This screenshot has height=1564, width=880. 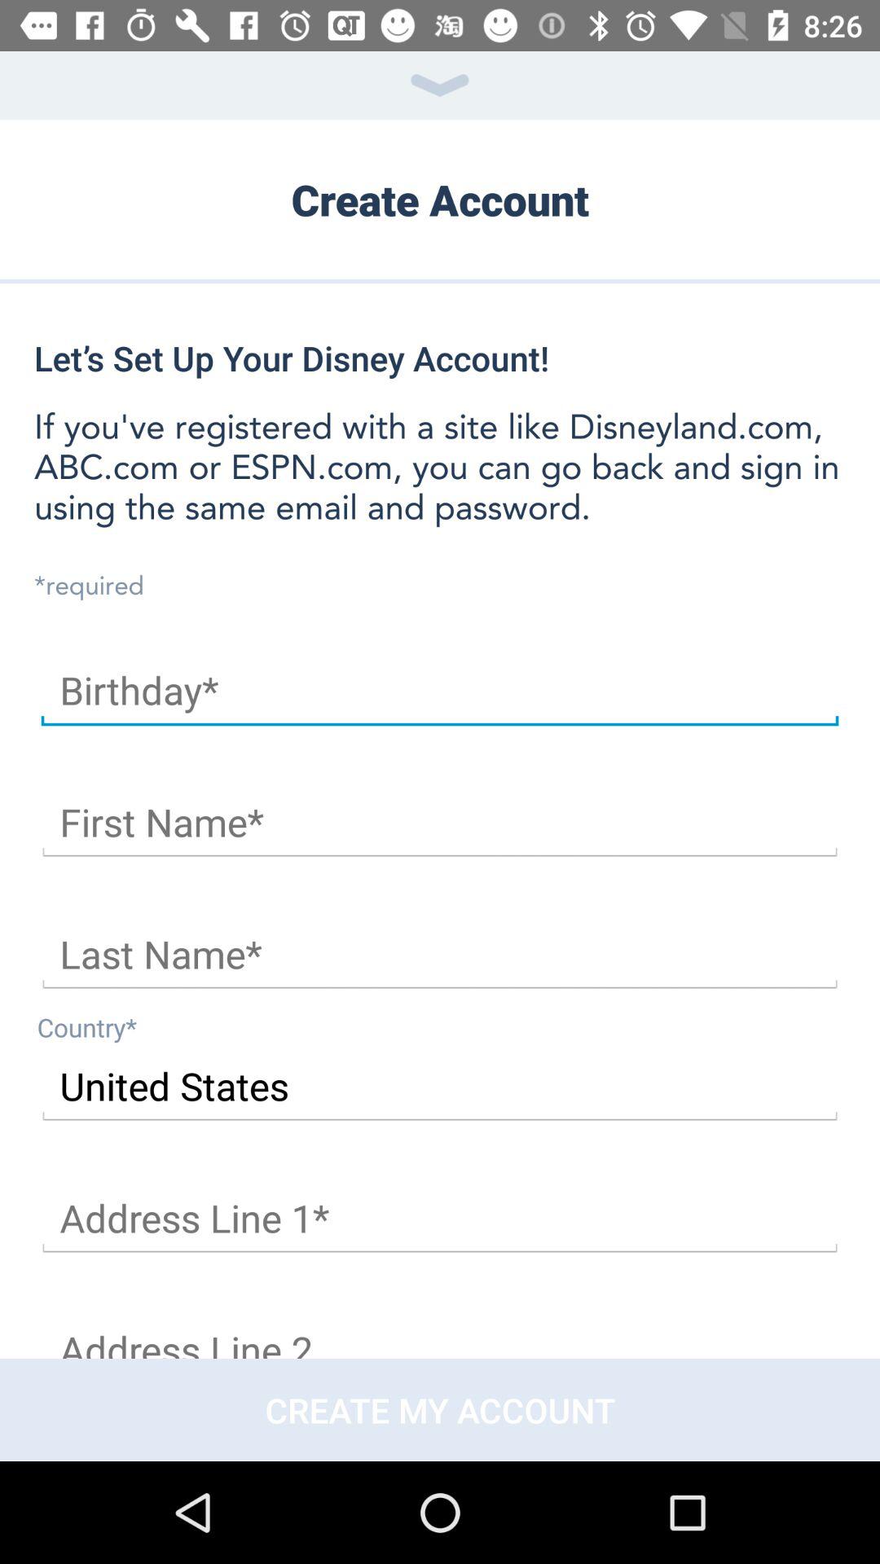 I want to click on enter your address, so click(x=440, y=1219).